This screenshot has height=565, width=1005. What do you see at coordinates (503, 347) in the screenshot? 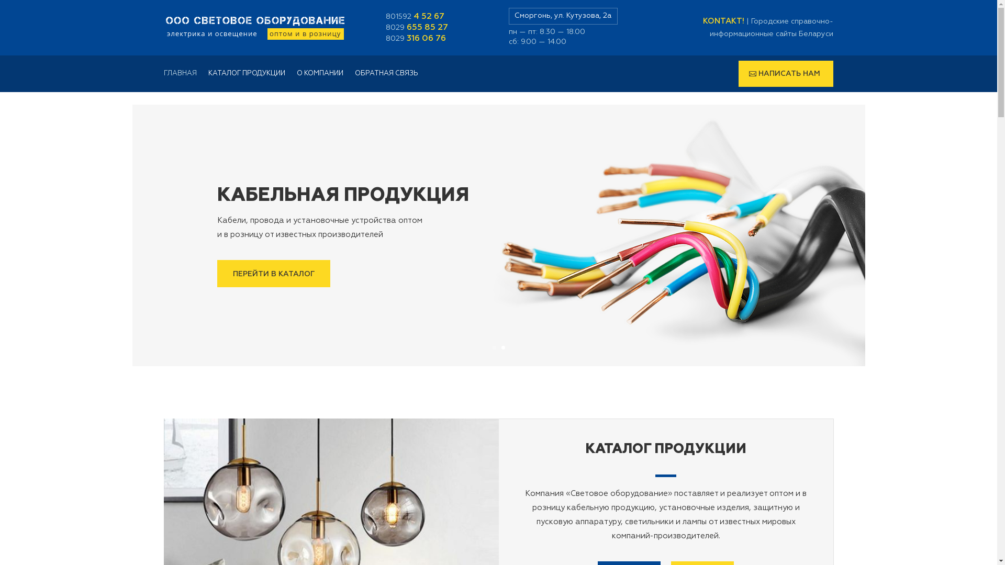
I see `2` at bounding box center [503, 347].